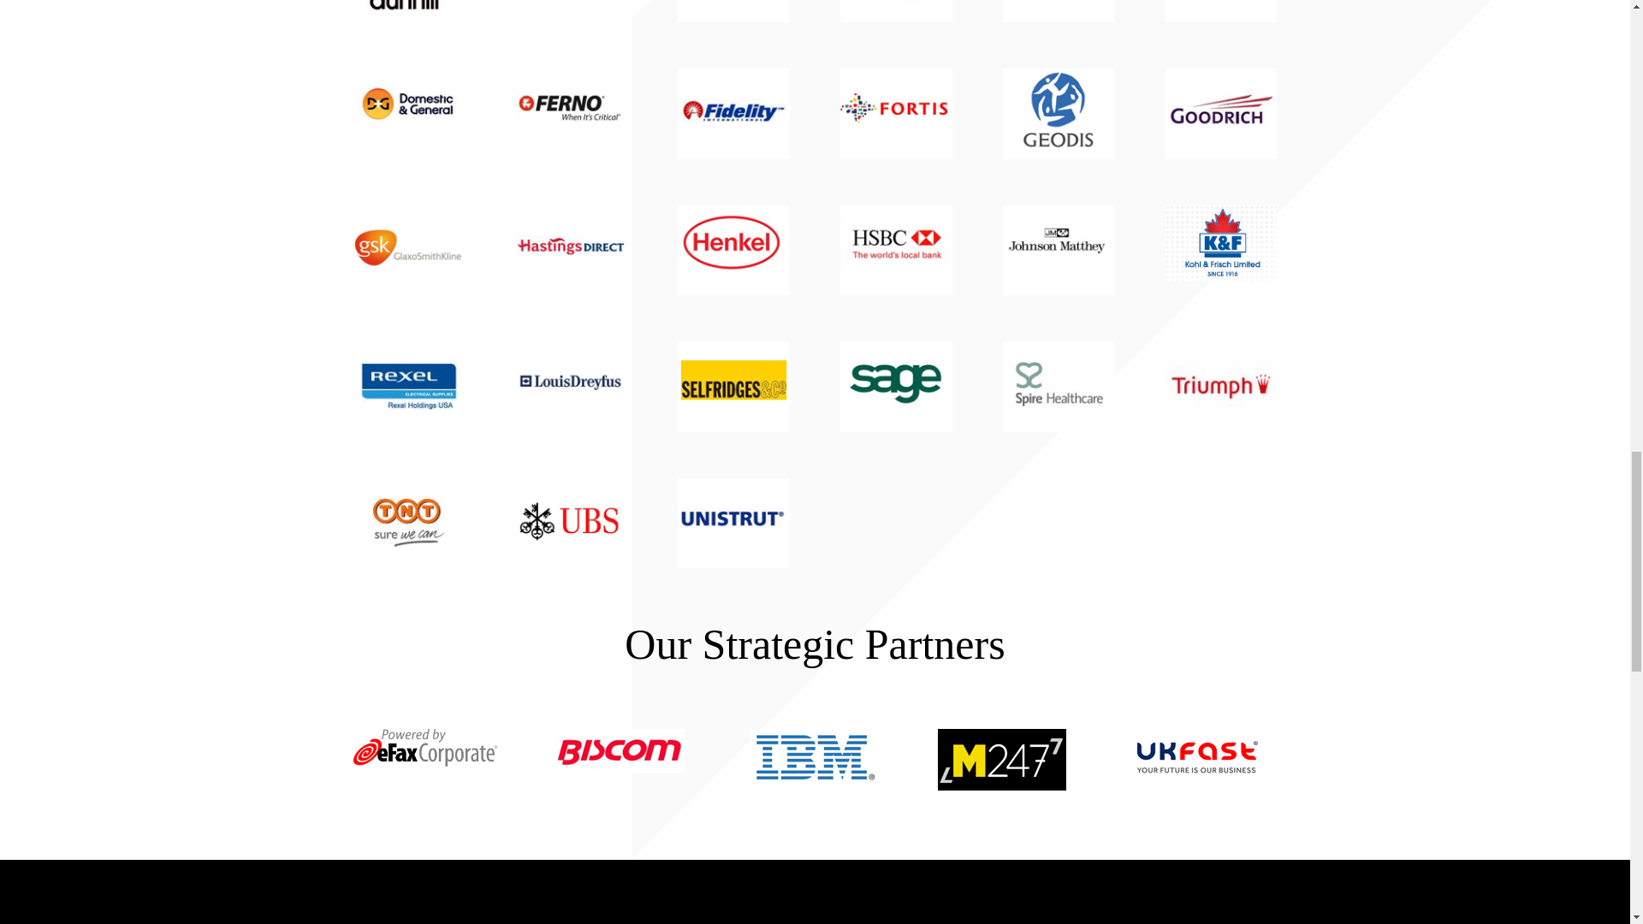 The image size is (1643, 924). What do you see at coordinates (407, 12) in the screenshot?
I see `alfreddunhill` at bounding box center [407, 12].